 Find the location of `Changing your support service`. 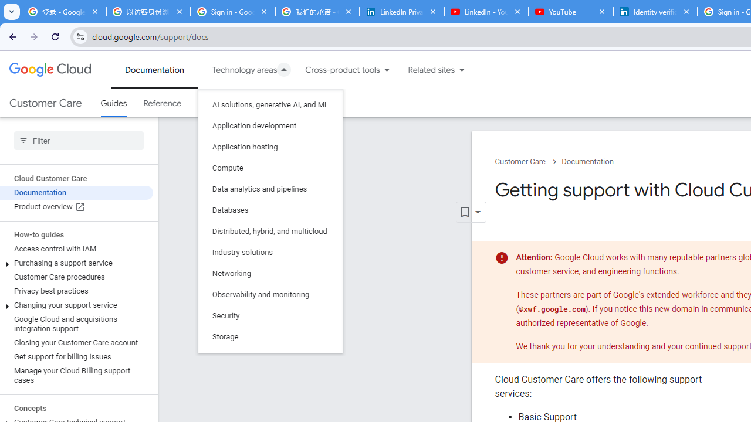

Changing your support service is located at coordinates (76, 305).